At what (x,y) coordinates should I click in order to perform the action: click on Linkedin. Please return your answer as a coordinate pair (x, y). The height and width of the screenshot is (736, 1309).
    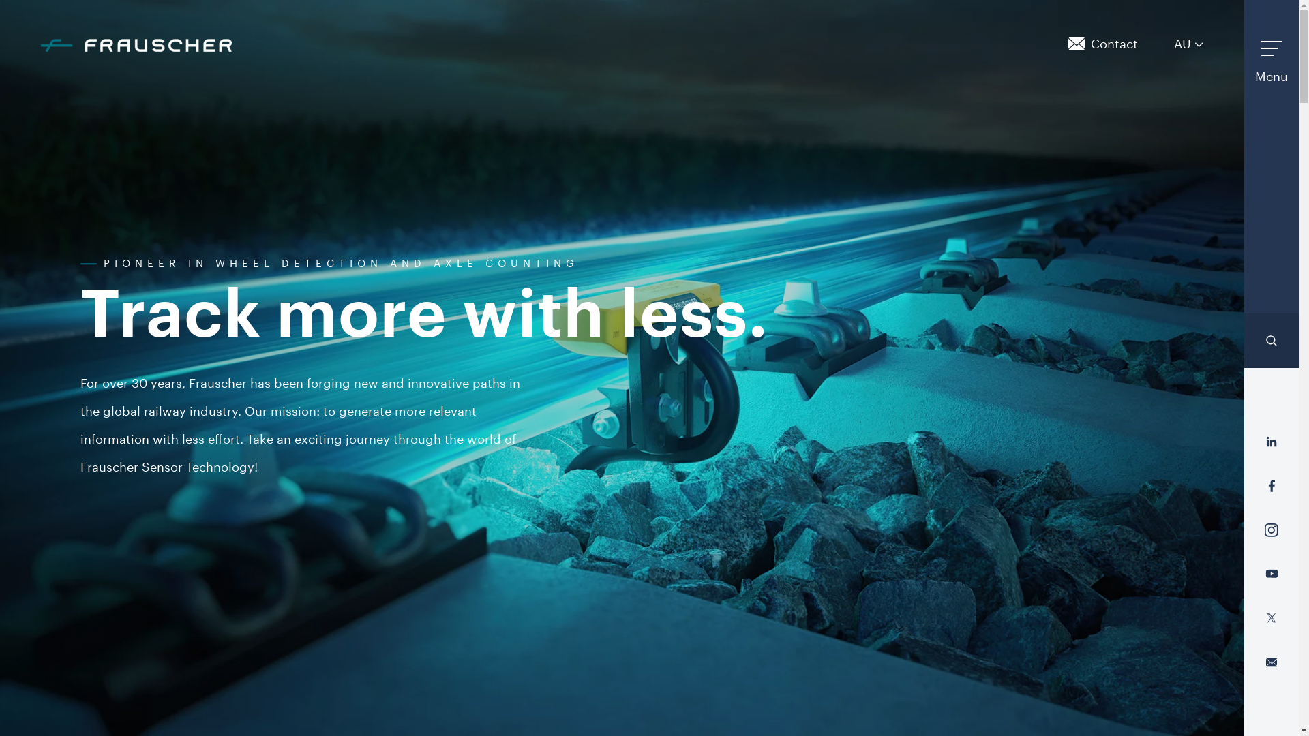
    Looking at the image, I should click on (1272, 442).